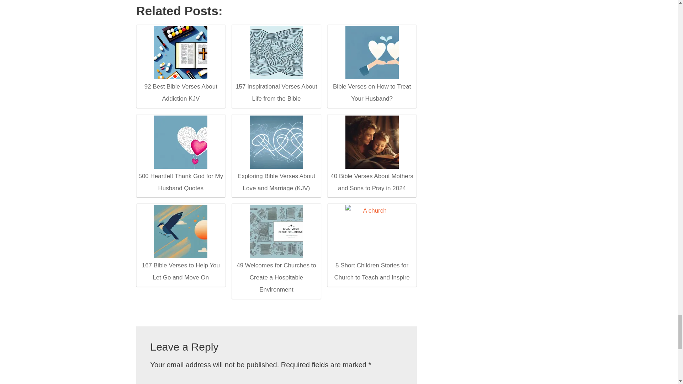 The image size is (683, 384). What do you see at coordinates (181, 53) in the screenshot?
I see `92 Best Bible Verses About Addiction KJV` at bounding box center [181, 53].